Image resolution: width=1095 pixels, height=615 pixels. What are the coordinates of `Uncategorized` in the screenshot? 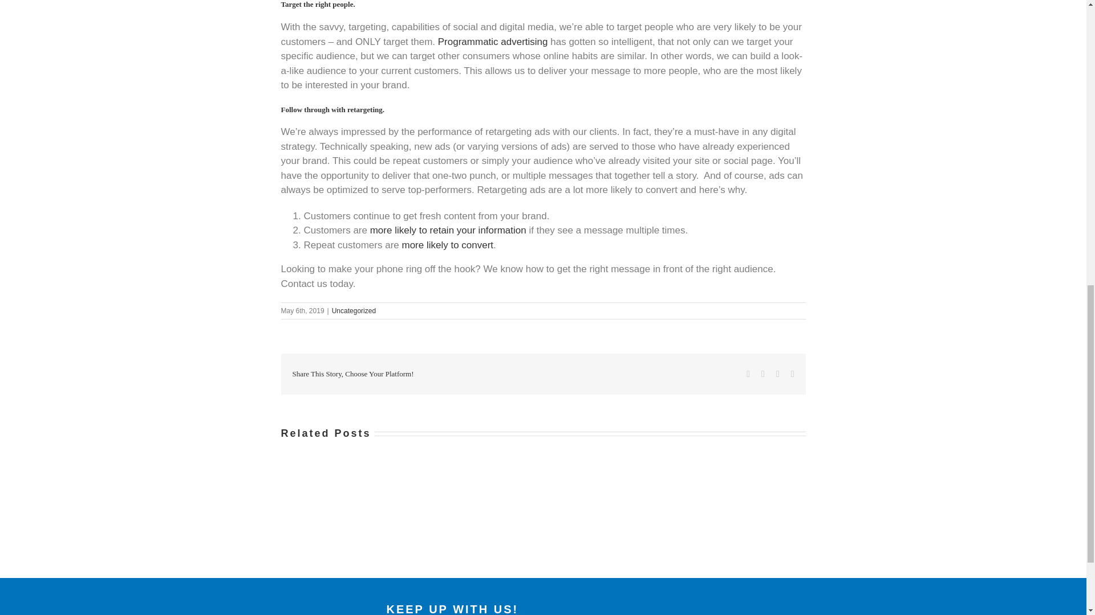 It's located at (354, 310).